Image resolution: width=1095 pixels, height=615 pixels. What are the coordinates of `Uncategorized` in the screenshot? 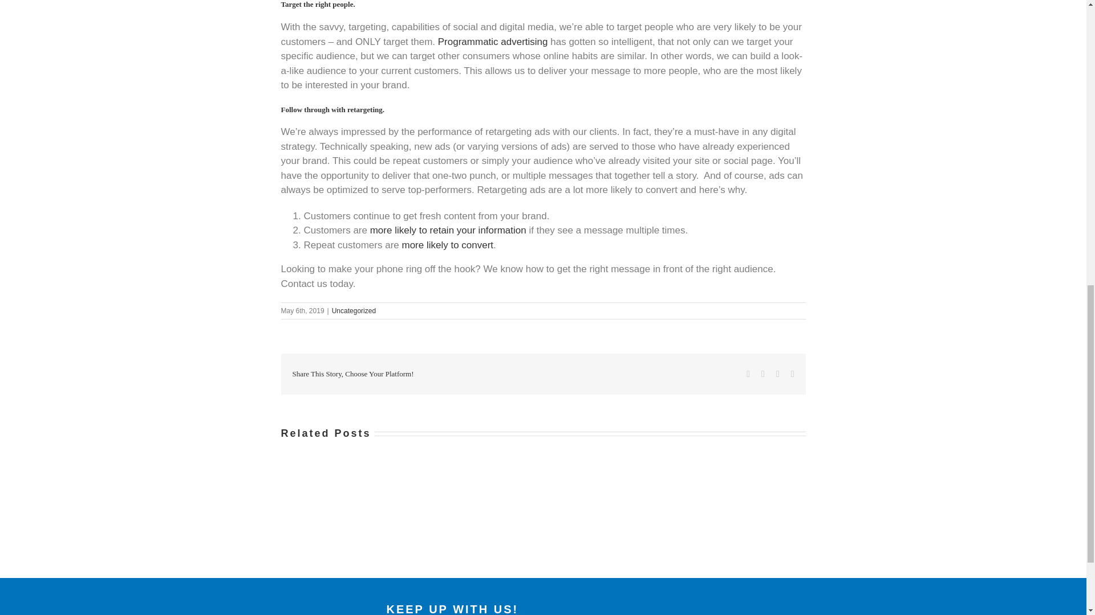 It's located at (354, 310).